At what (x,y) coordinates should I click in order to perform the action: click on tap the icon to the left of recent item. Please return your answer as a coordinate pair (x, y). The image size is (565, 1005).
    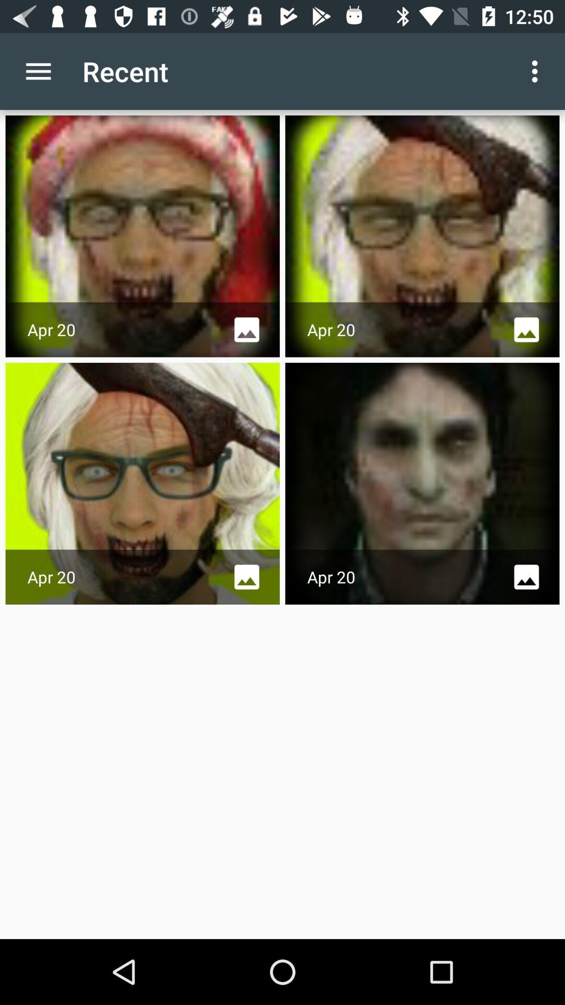
    Looking at the image, I should click on (38, 71).